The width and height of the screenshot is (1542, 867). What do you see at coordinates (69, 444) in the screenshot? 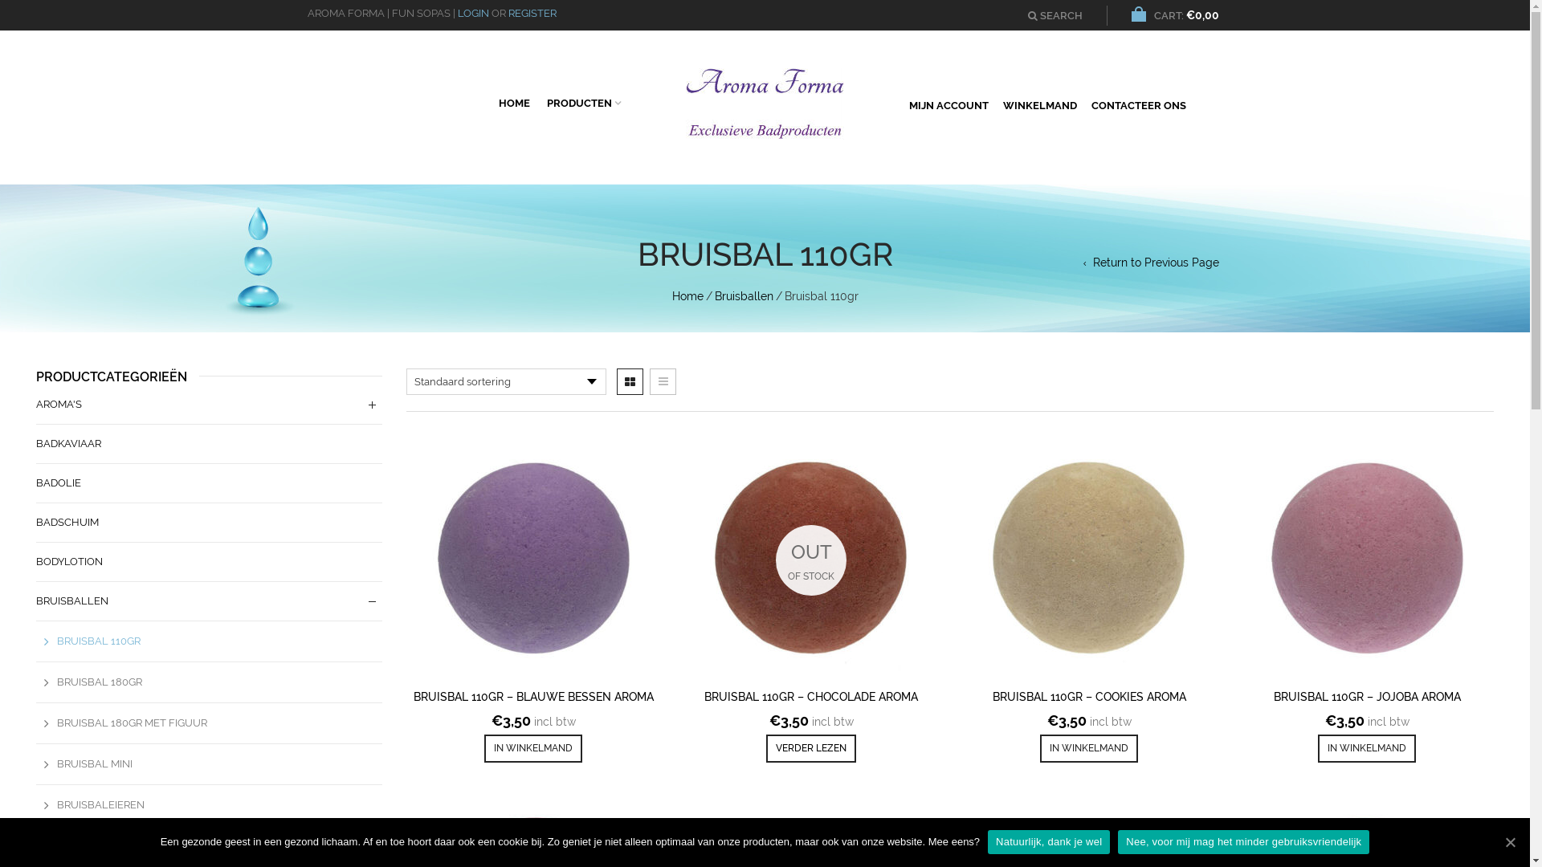
I see `BADKAVIAAR` at bounding box center [69, 444].